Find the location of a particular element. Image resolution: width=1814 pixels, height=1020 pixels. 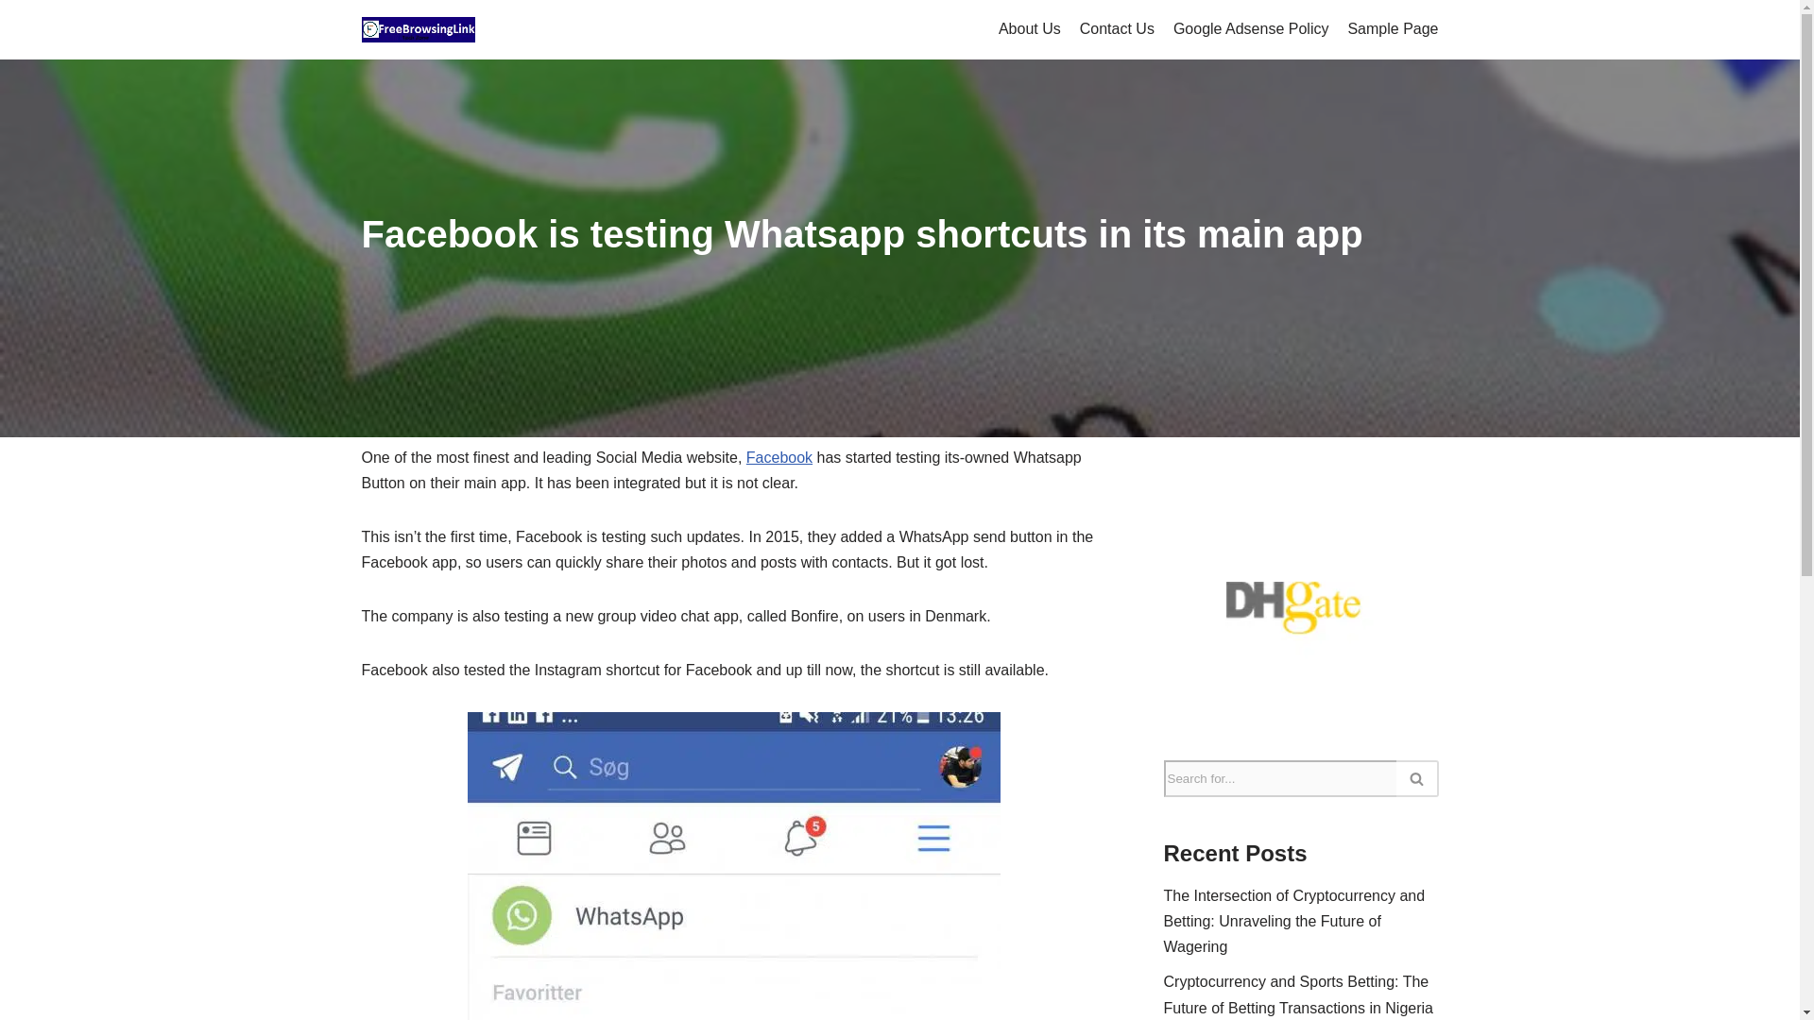

Google Adsense Policy is located at coordinates (1251, 29).